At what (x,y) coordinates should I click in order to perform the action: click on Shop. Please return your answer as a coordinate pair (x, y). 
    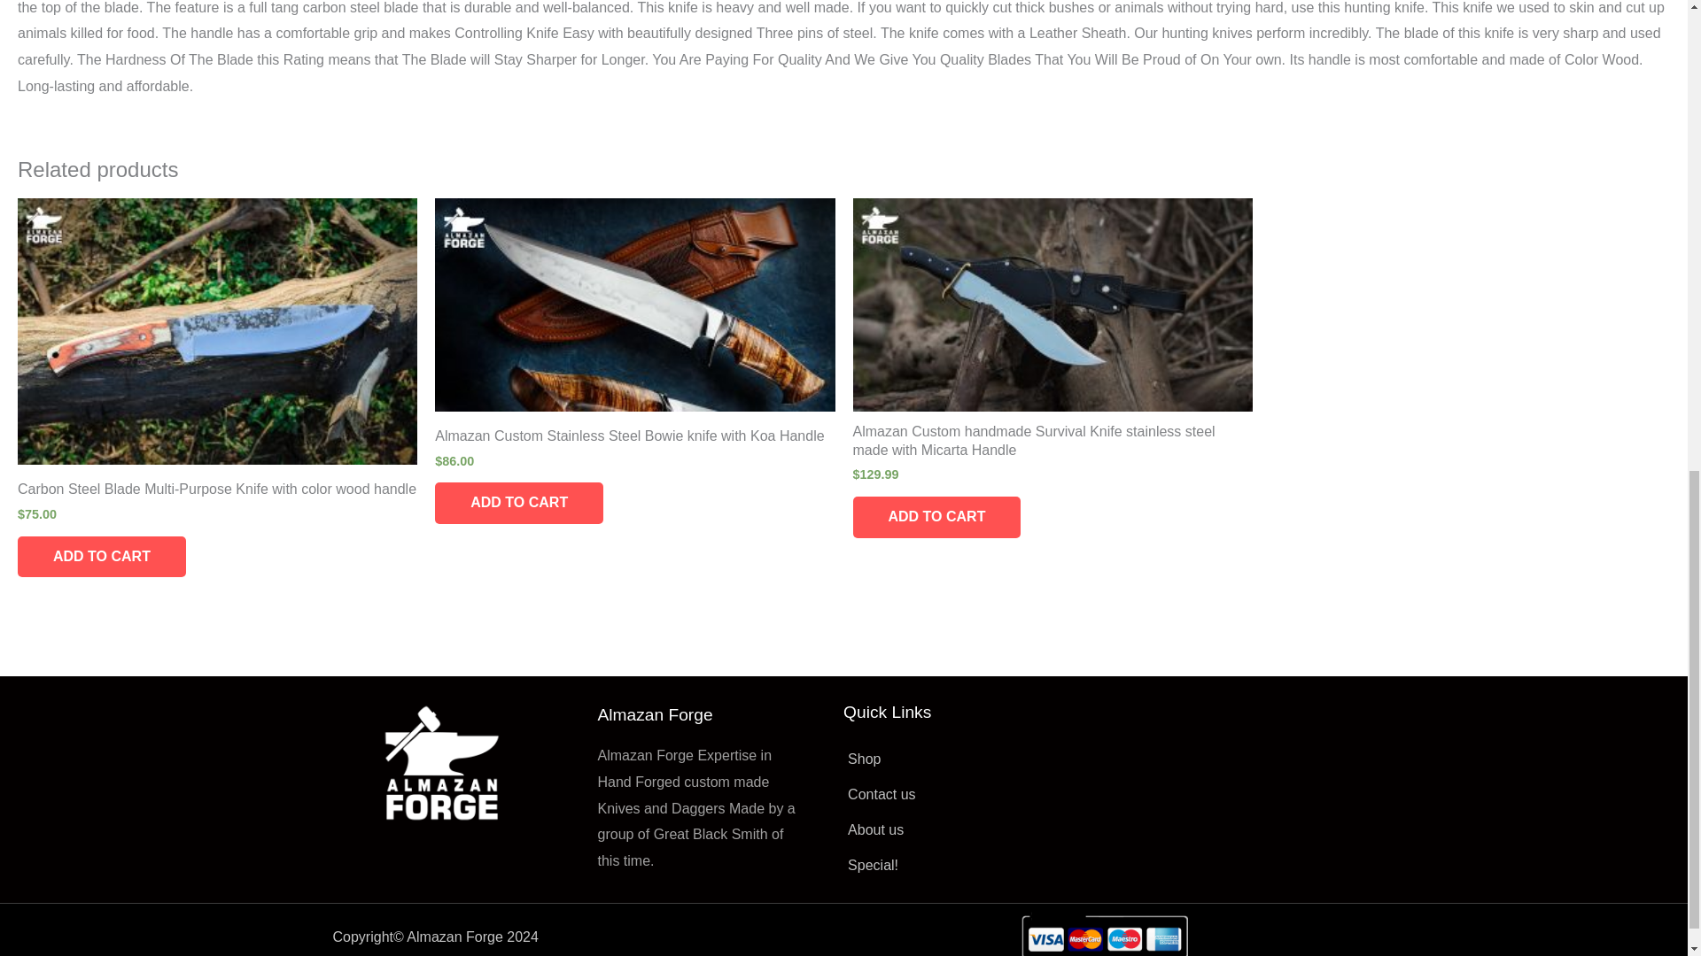
    Looking at the image, I should click on (980, 759).